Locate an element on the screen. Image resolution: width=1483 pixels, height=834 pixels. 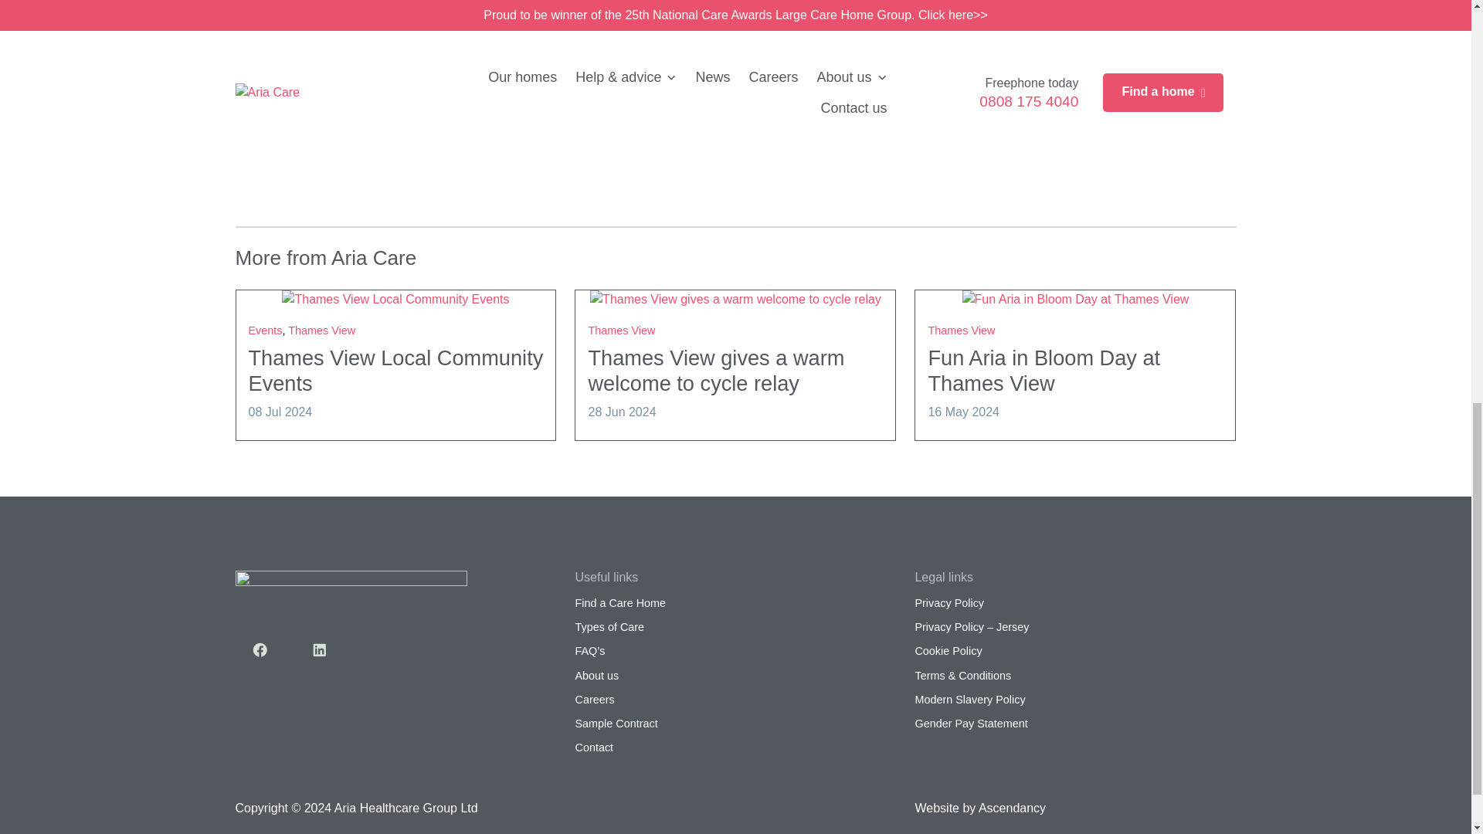
Ascendancy is located at coordinates (1012, 808).